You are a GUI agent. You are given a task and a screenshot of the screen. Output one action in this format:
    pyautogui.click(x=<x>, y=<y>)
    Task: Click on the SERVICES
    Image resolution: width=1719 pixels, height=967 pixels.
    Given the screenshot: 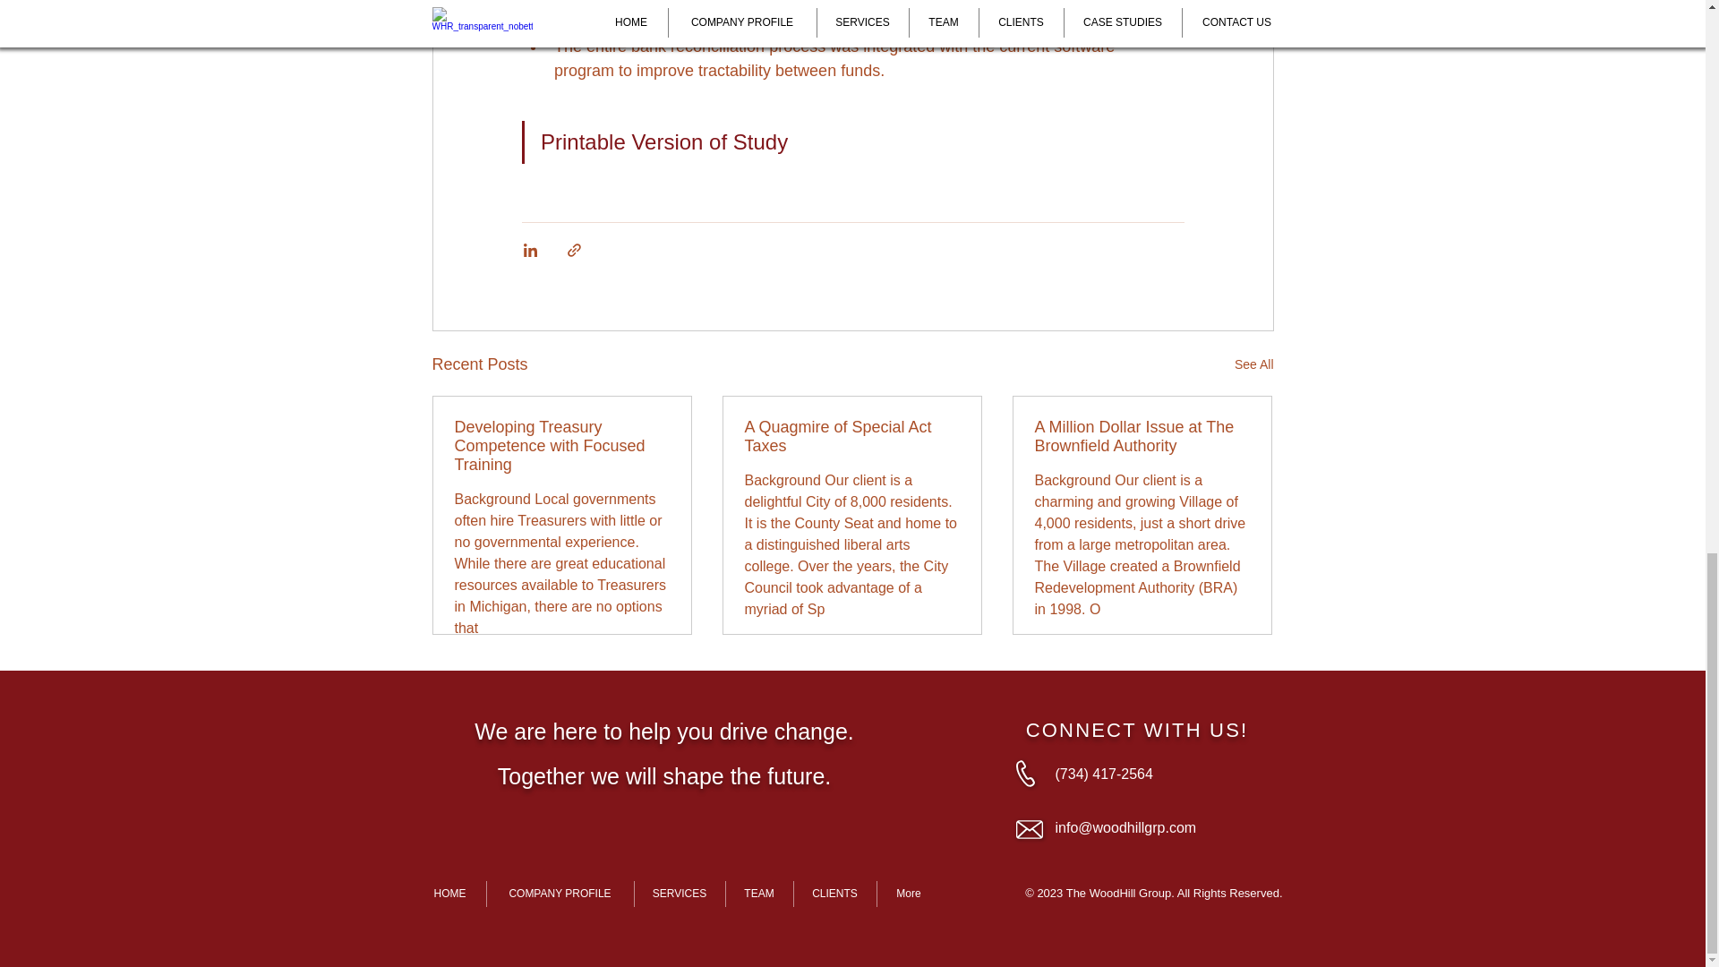 What is the action you would take?
    pyautogui.click(x=679, y=894)
    